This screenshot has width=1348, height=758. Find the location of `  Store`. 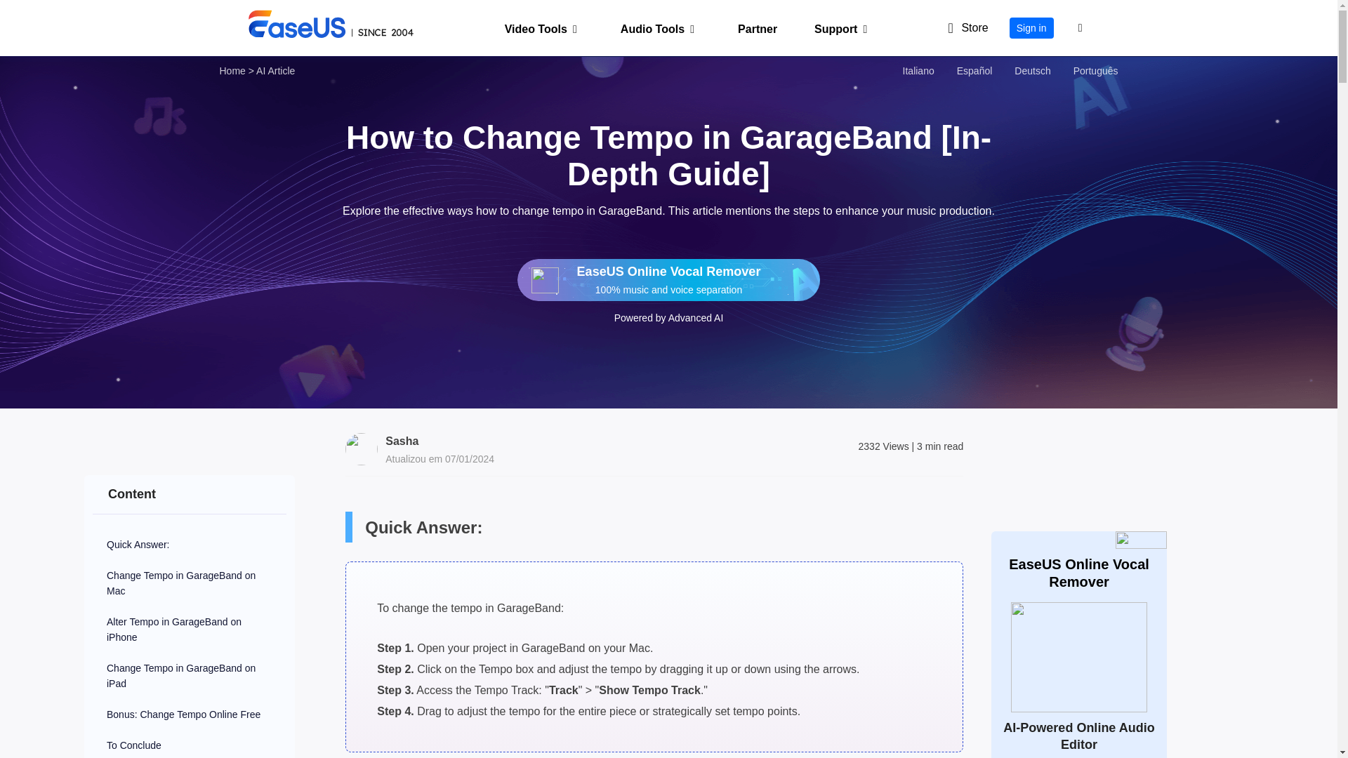

  Store is located at coordinates (962, 27).